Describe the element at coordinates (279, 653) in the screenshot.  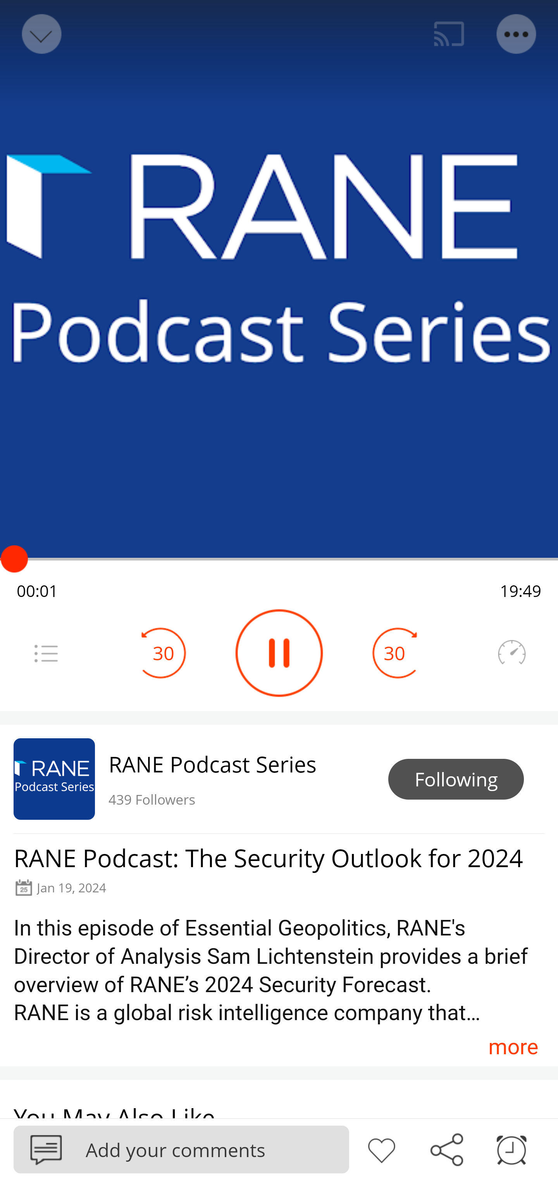
I see `Play` at that location.